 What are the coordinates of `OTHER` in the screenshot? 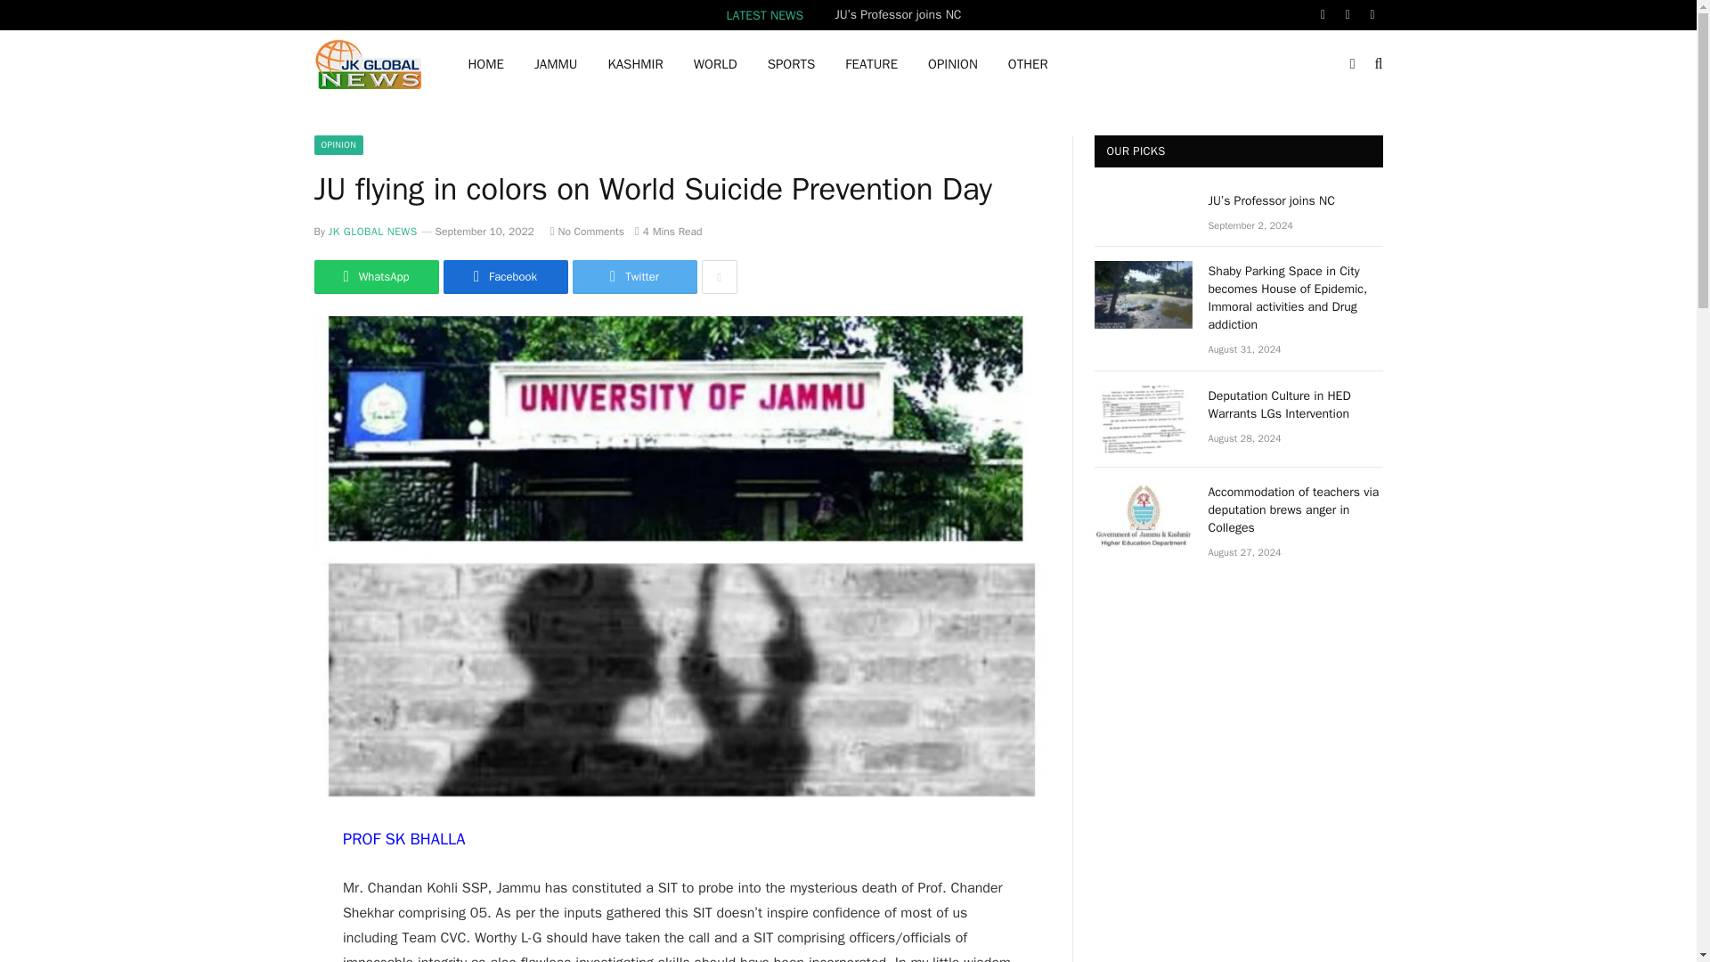 It's located at (1028, 64).